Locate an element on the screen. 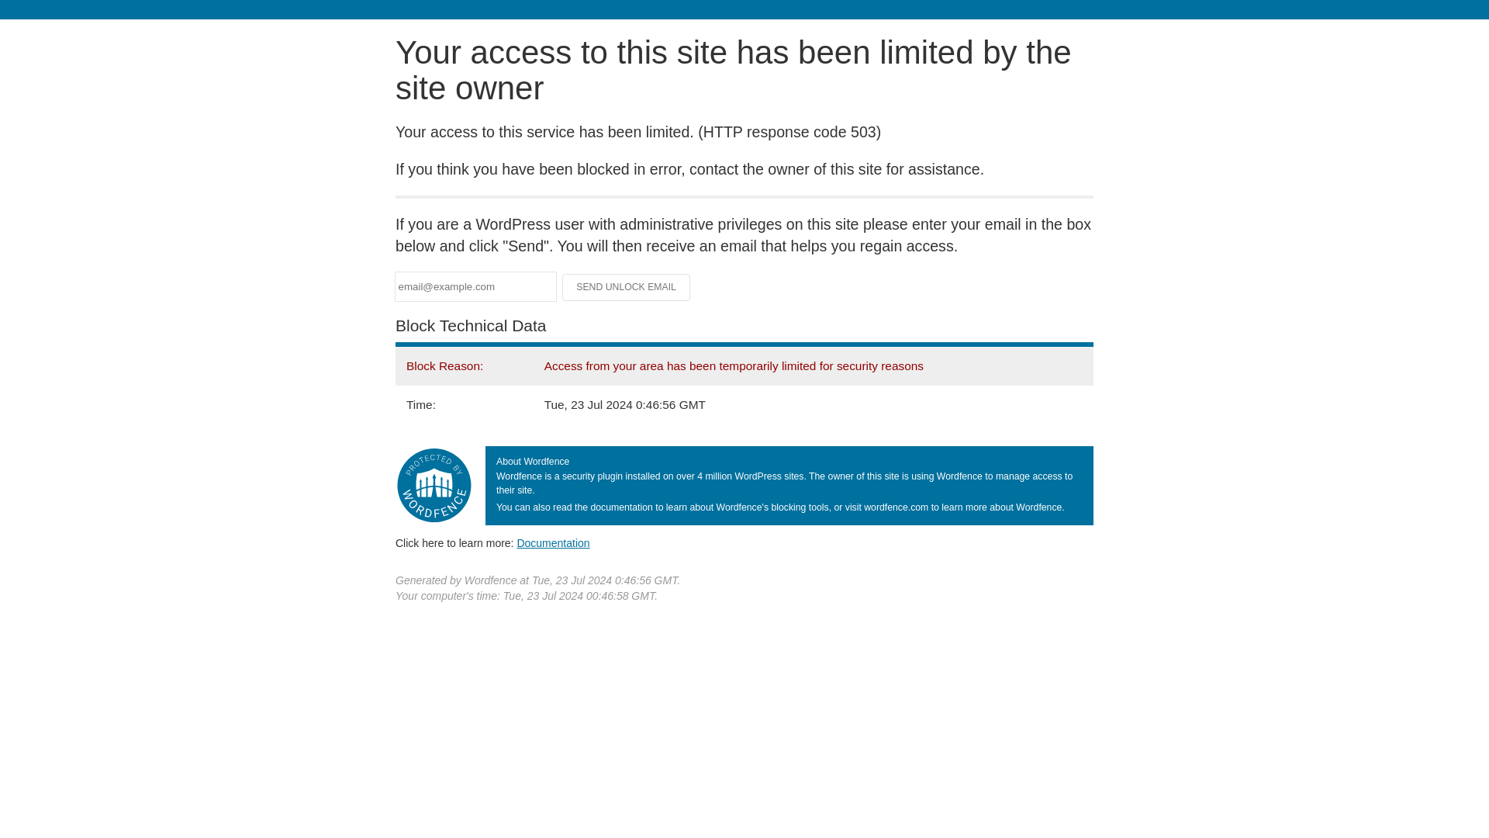 The width and height of the screenshot is (1489, 838). Send Unlock Email is located at coordinates (627, 287).